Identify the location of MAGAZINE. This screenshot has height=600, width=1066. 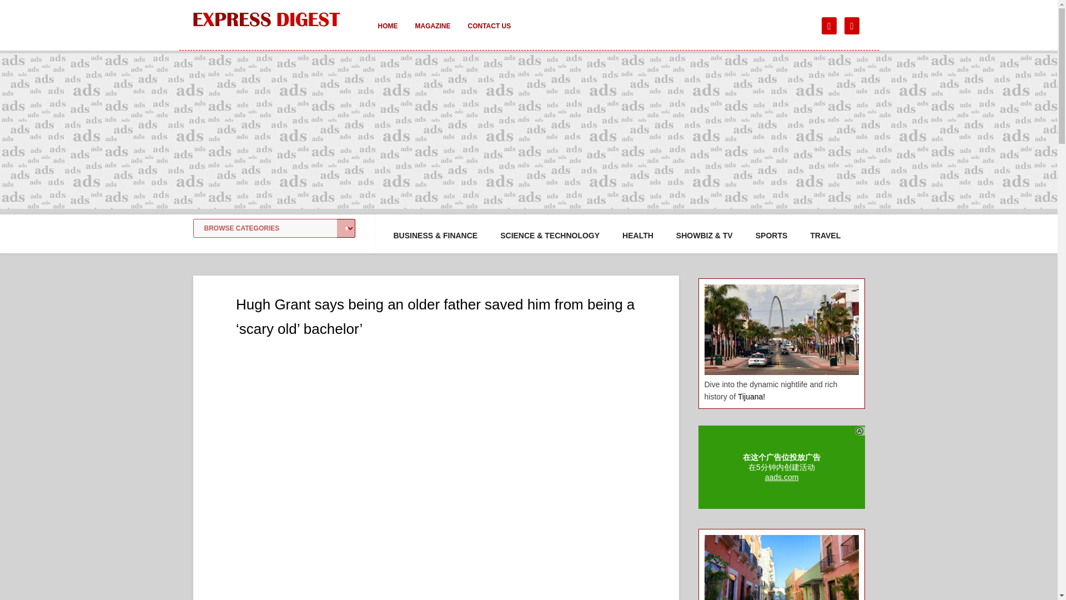
(433, 33).